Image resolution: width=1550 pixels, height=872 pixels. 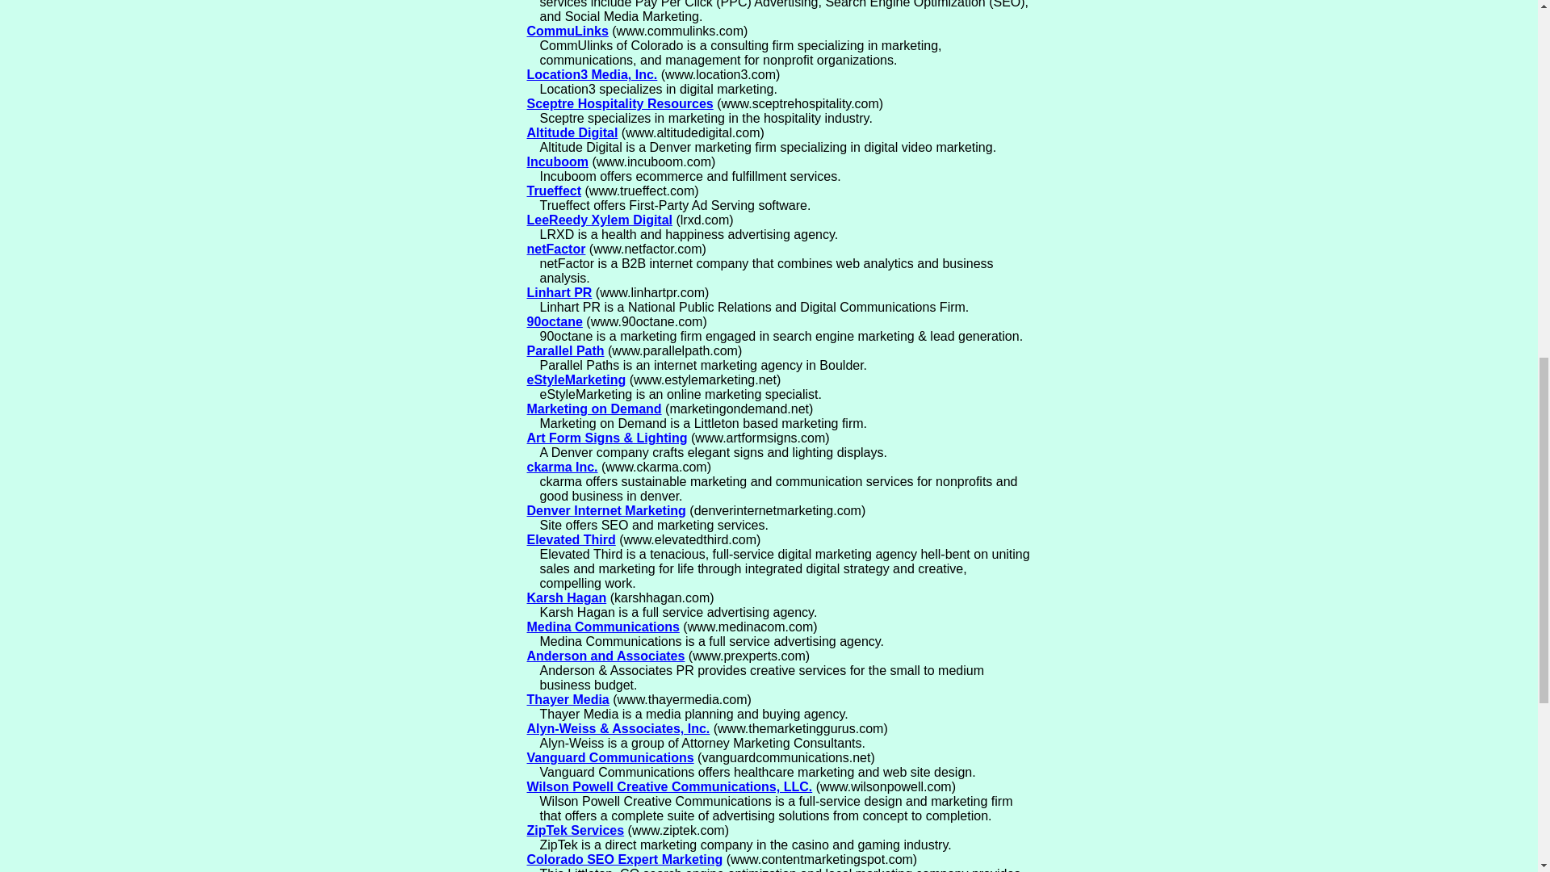 I want to click on Denver Internet Marketing, so click(x=605, y=510).